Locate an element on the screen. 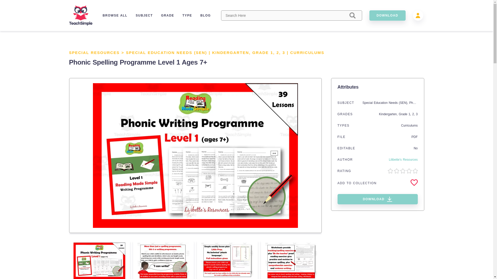  BLOG is located at coordinates (206, 15).